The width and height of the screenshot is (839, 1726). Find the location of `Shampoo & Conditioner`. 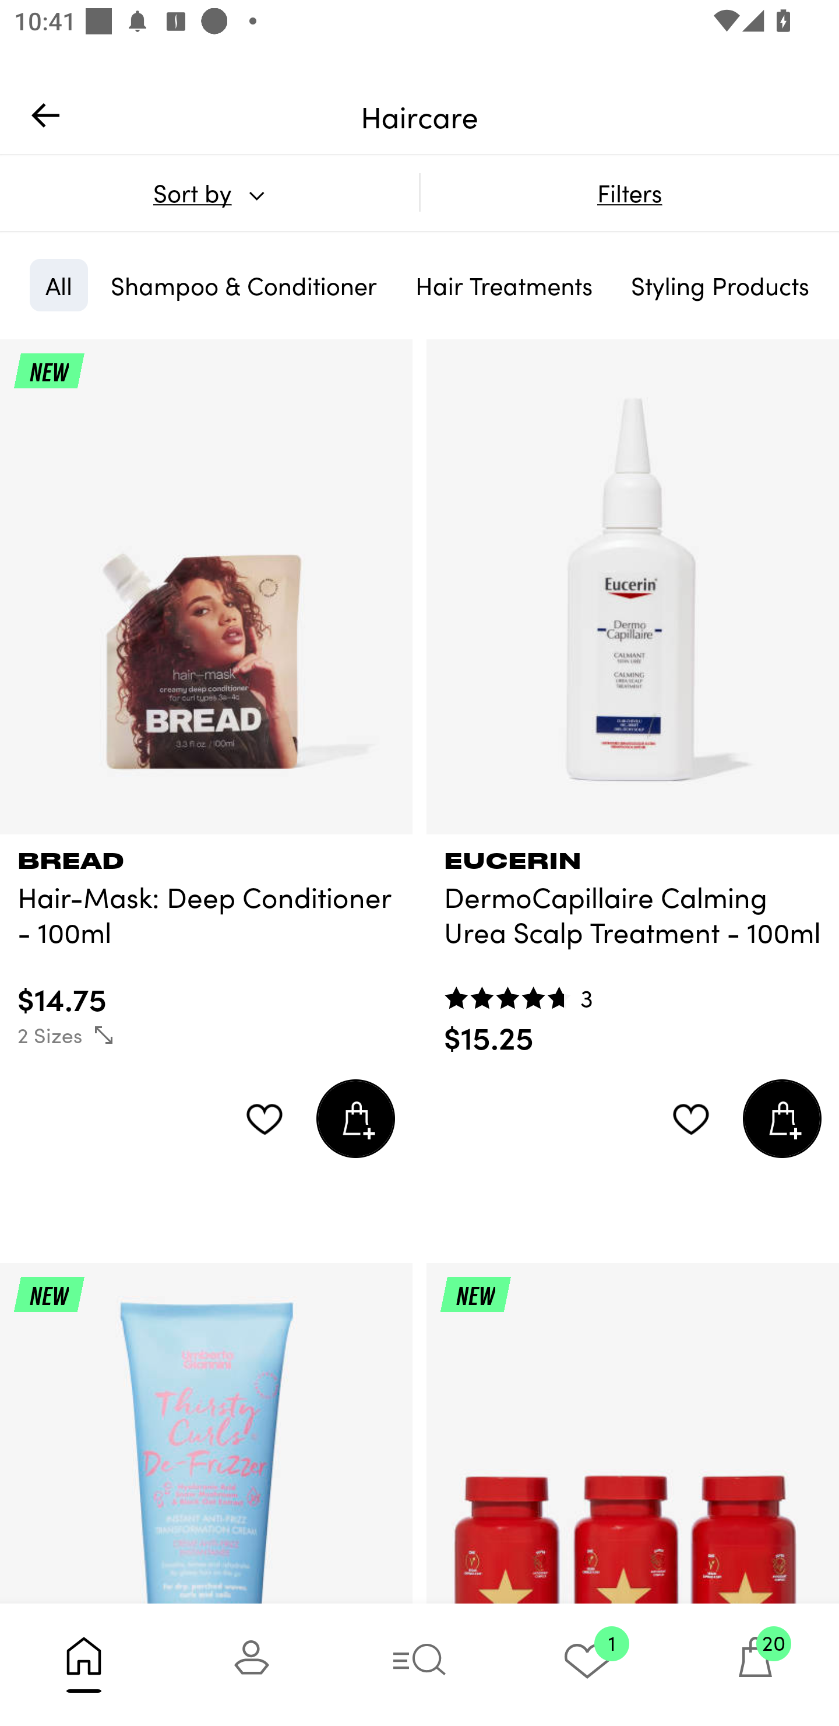

Shampoo & Conditioner is located at coordinates (244, 285).